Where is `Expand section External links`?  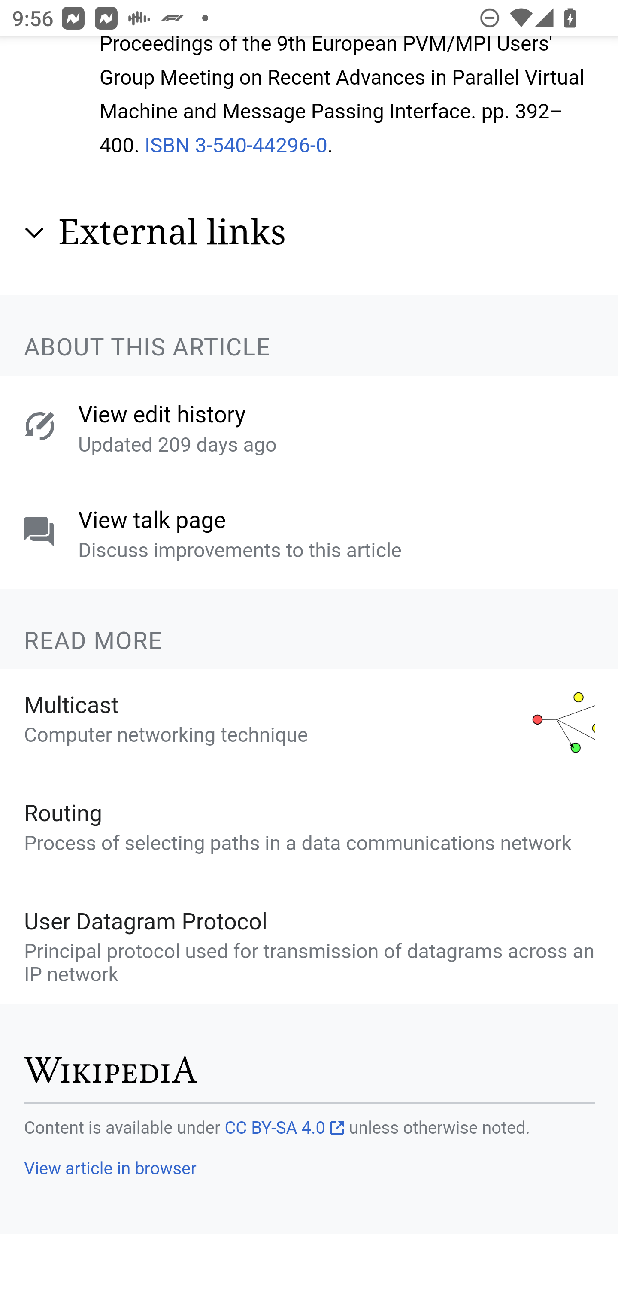
Expand section External links is located at coordinates (310, 233).